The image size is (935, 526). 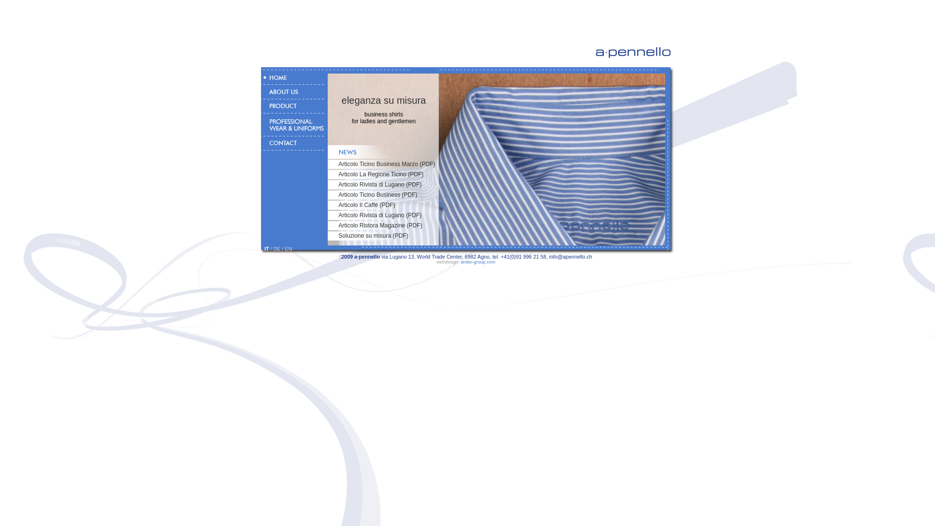 I want to click on ander-group.com, so click(x=478, y=262).